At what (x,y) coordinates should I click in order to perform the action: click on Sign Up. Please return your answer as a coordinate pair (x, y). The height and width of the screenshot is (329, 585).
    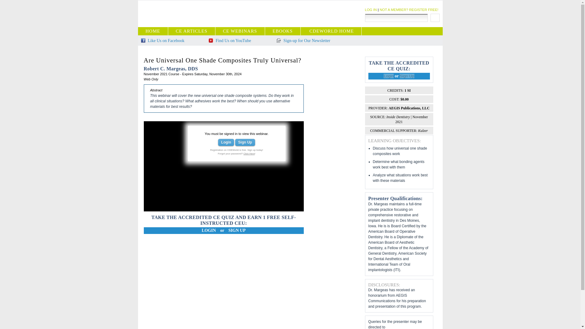
    Looking at the image, I should click on (407, 76).